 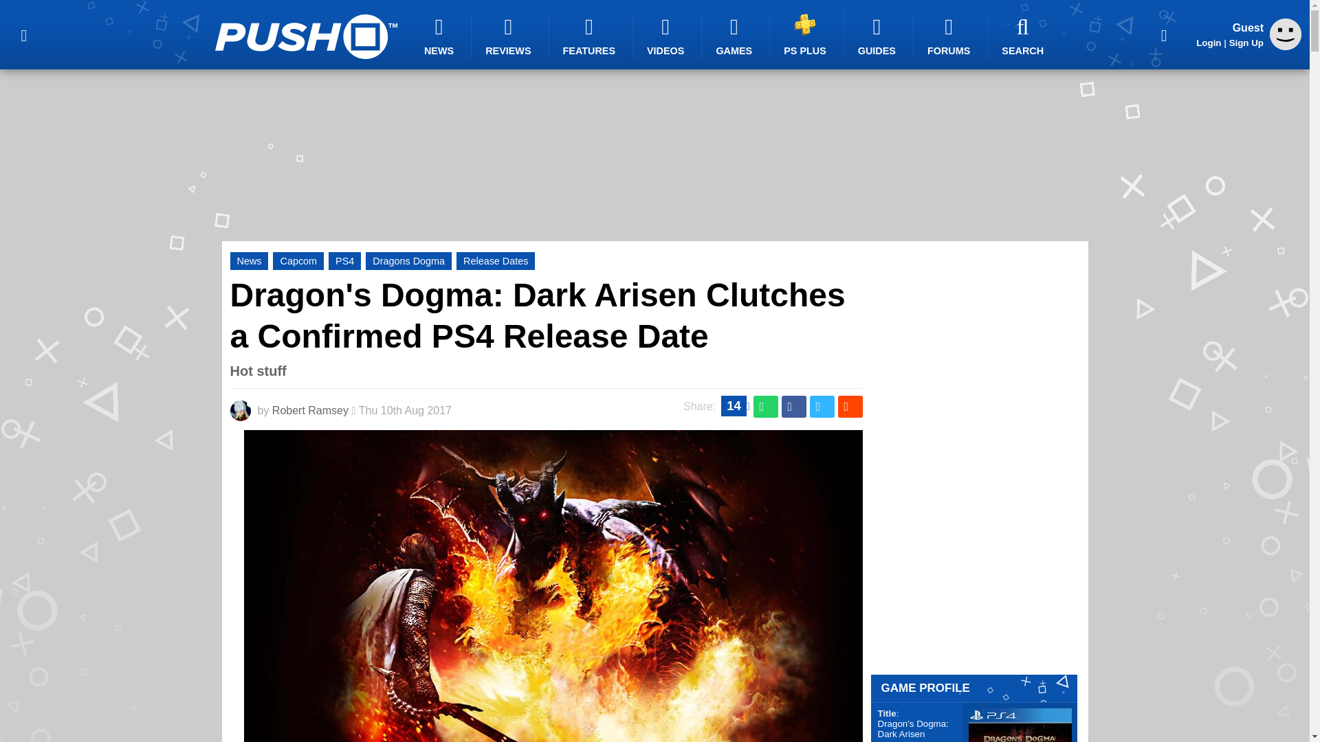 I want to click on FORUMS, so click(x=950, y=36).